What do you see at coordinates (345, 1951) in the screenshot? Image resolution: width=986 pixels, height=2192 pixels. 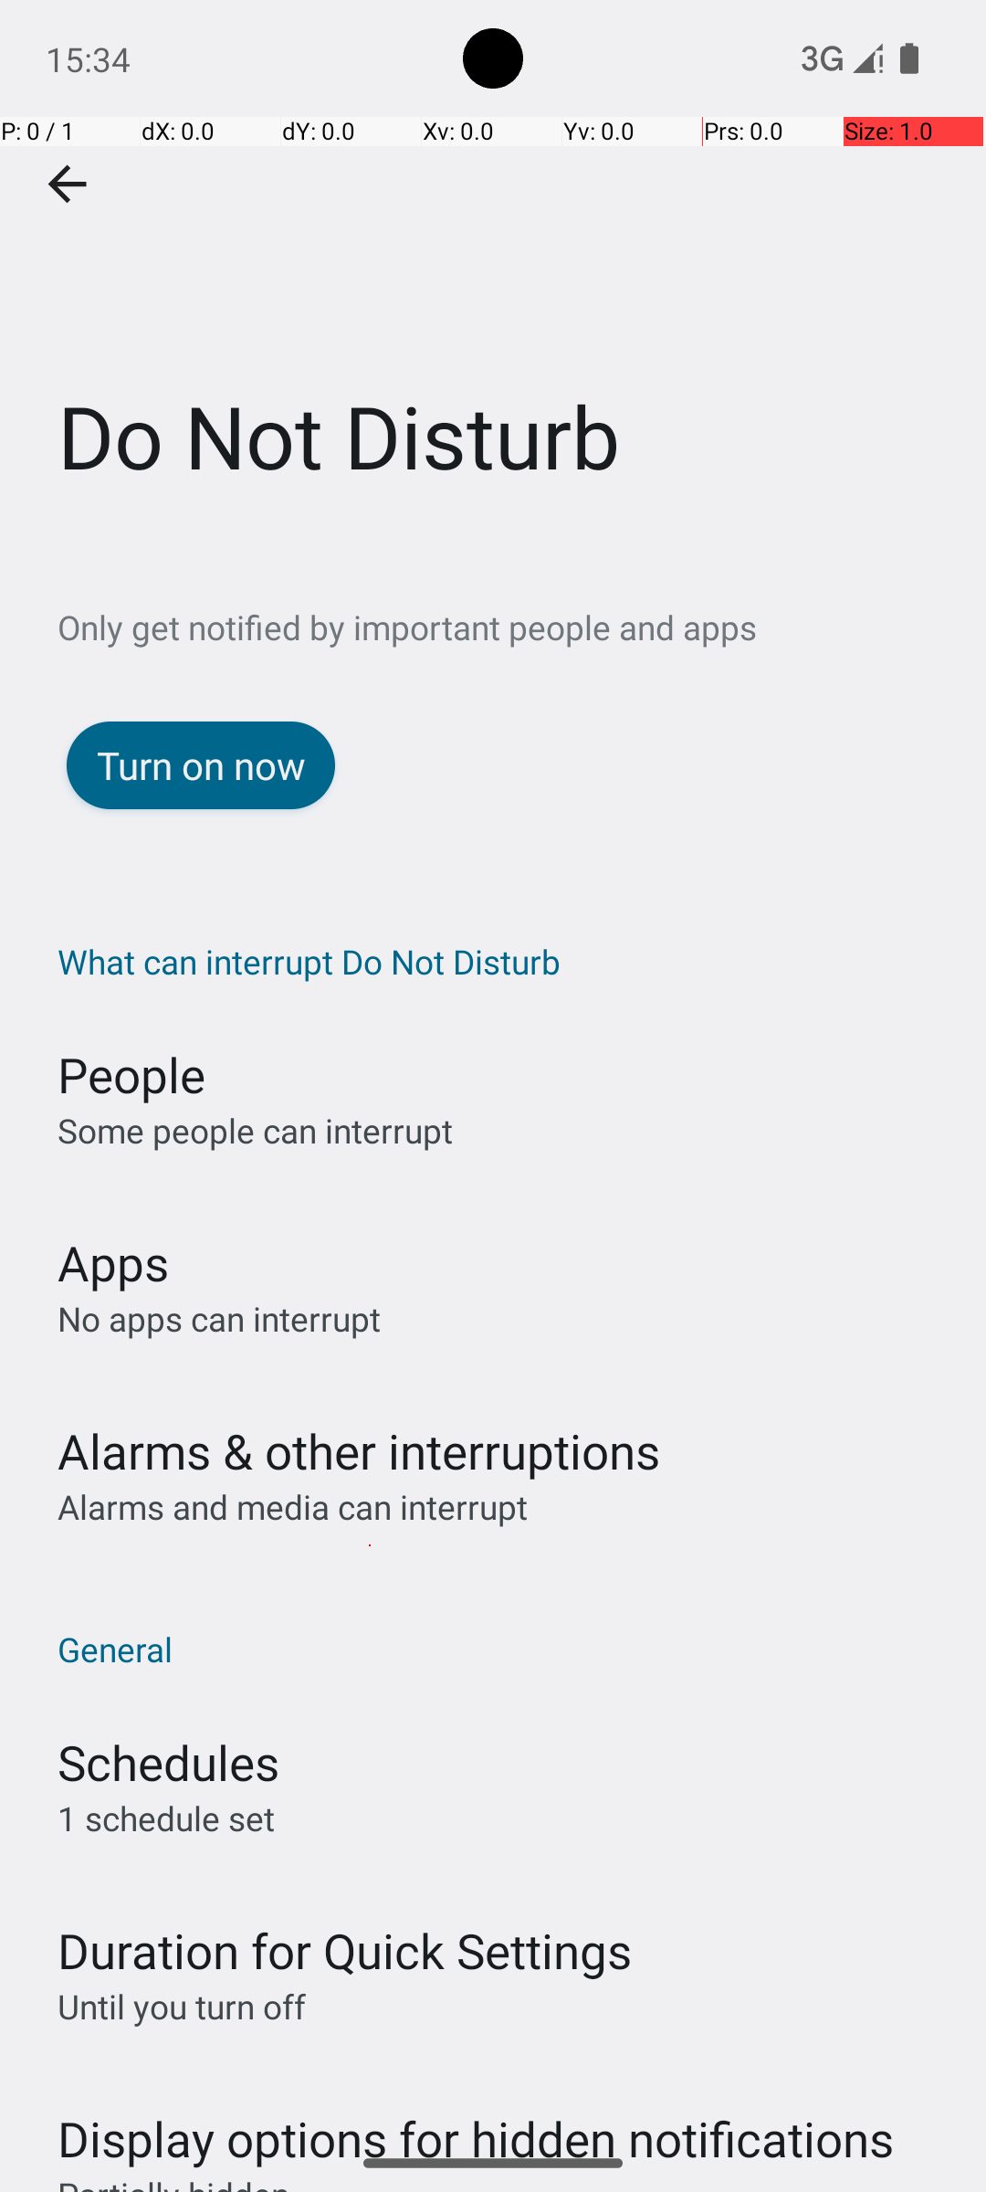 I see `Duration for Quick Settings` at bounding box center [345, 1951].